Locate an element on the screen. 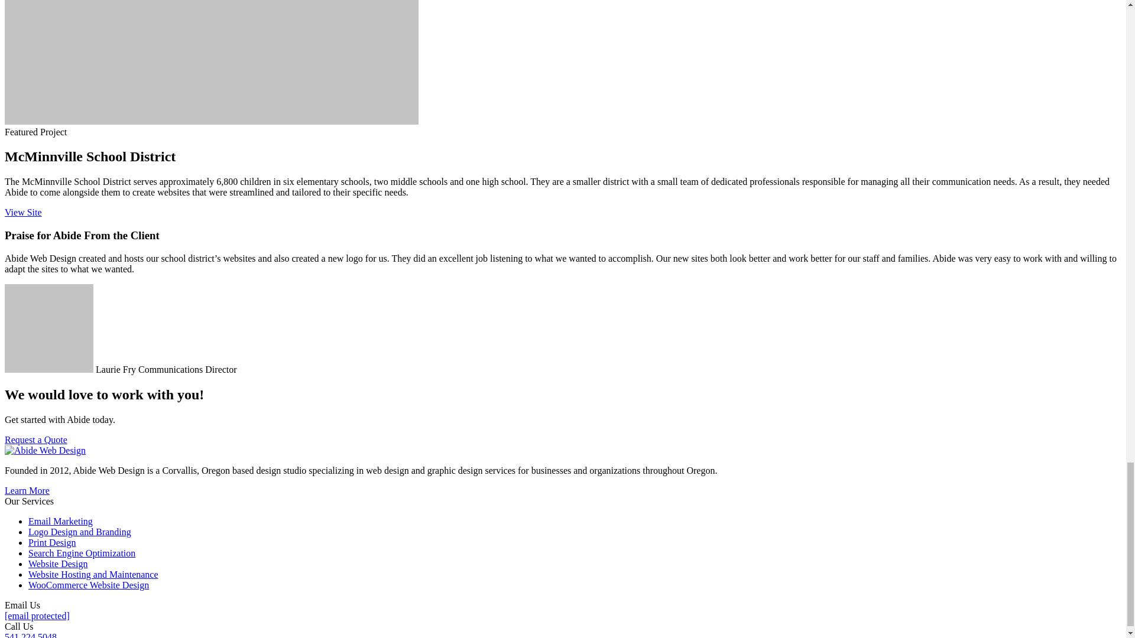 The width and height of the screenshot is (1135, 638). View Site is located at coordinates (23, 213).